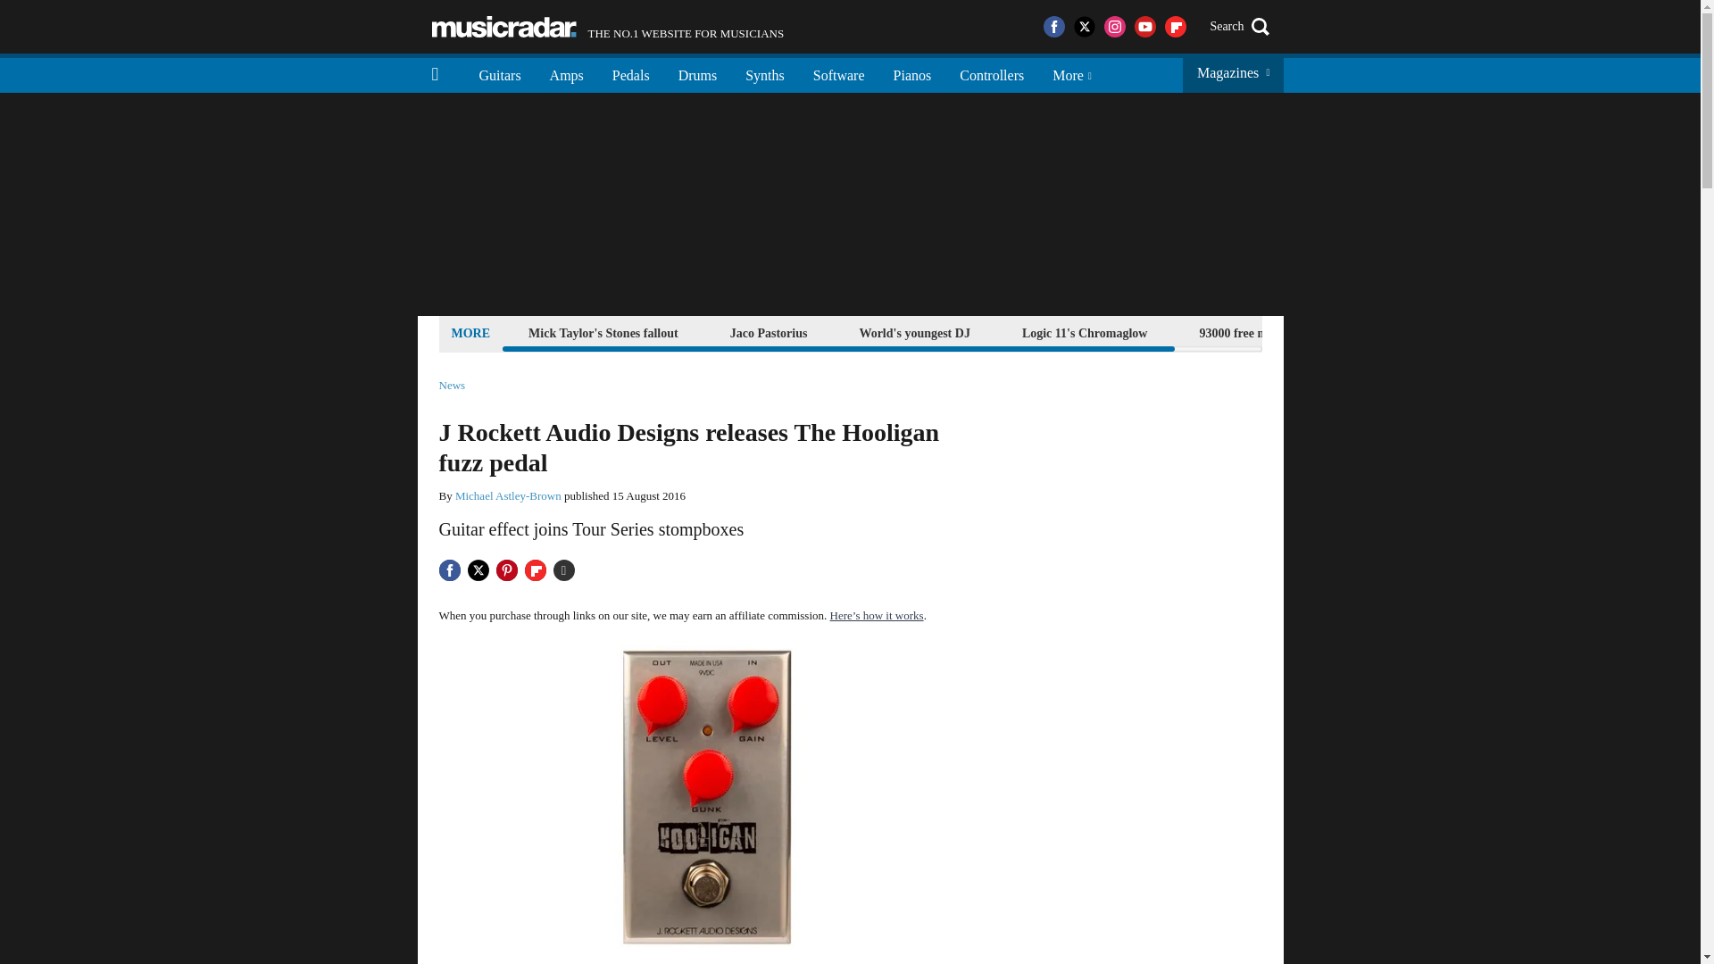 Image resolution: width=1714 pixels, height=964 pixels. What do you see at coordinates (1085, 332) in the screenshot?
I see `93000 free music samples` at bounding box center [1085, 332].